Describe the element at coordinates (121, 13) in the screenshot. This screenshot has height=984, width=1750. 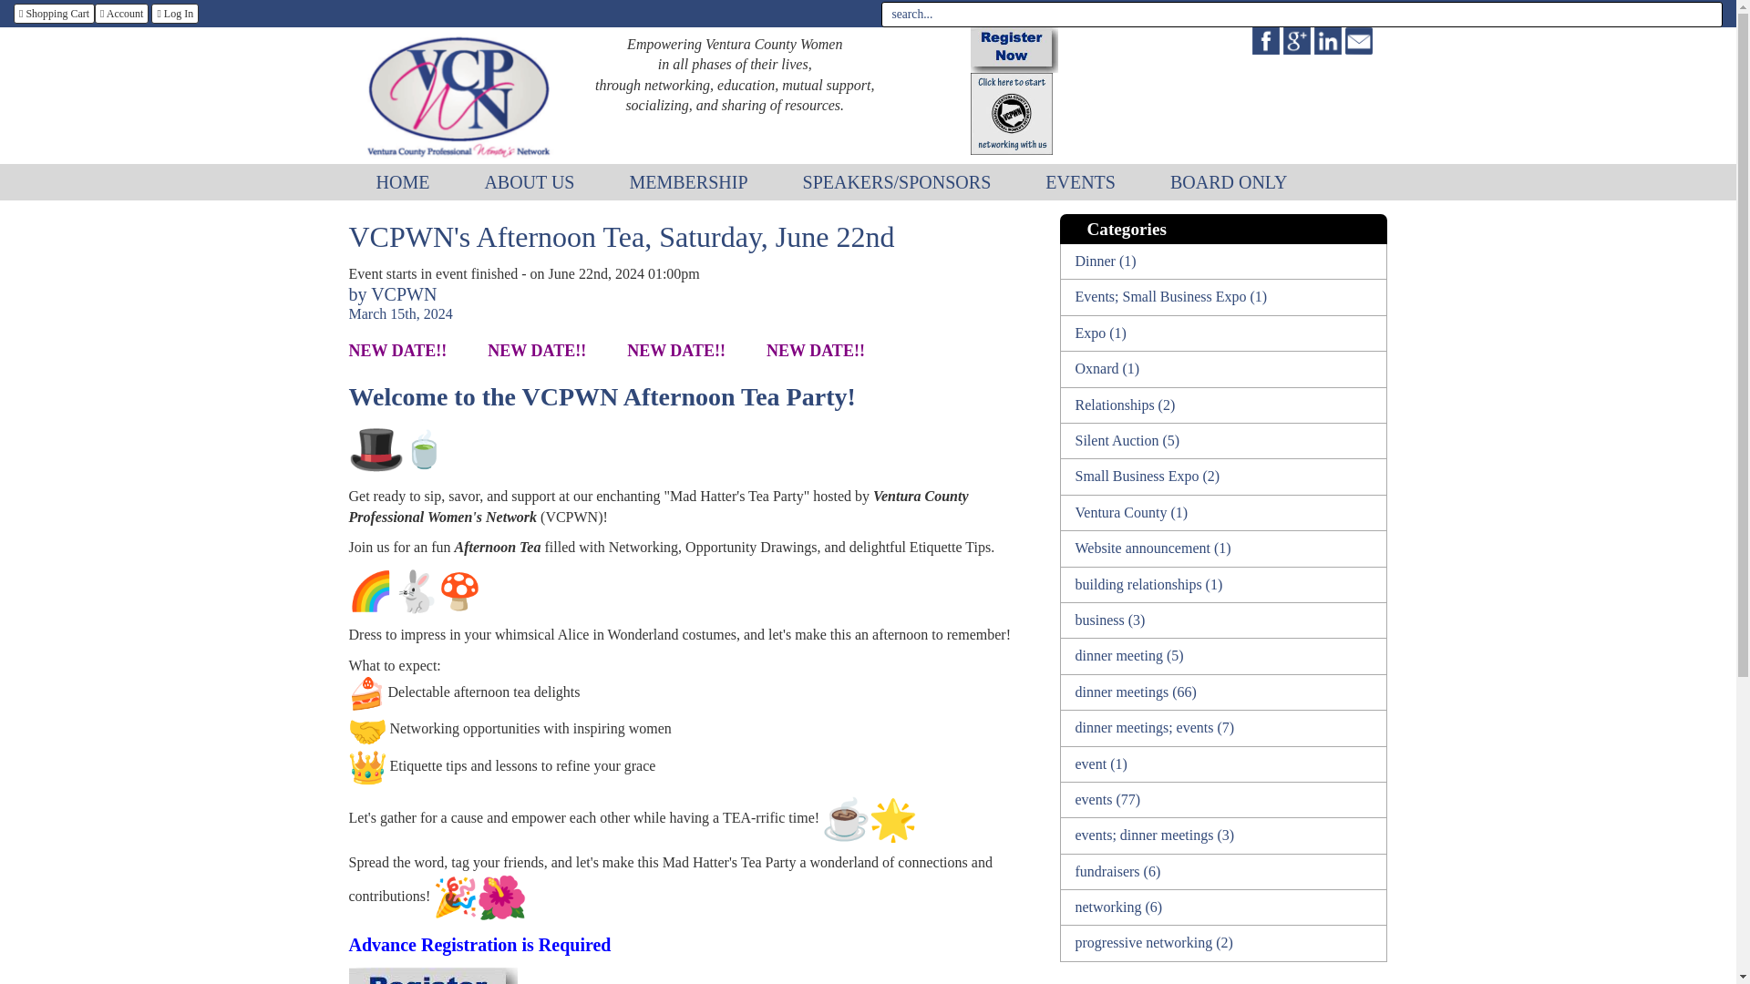
I see `Account` at that location.